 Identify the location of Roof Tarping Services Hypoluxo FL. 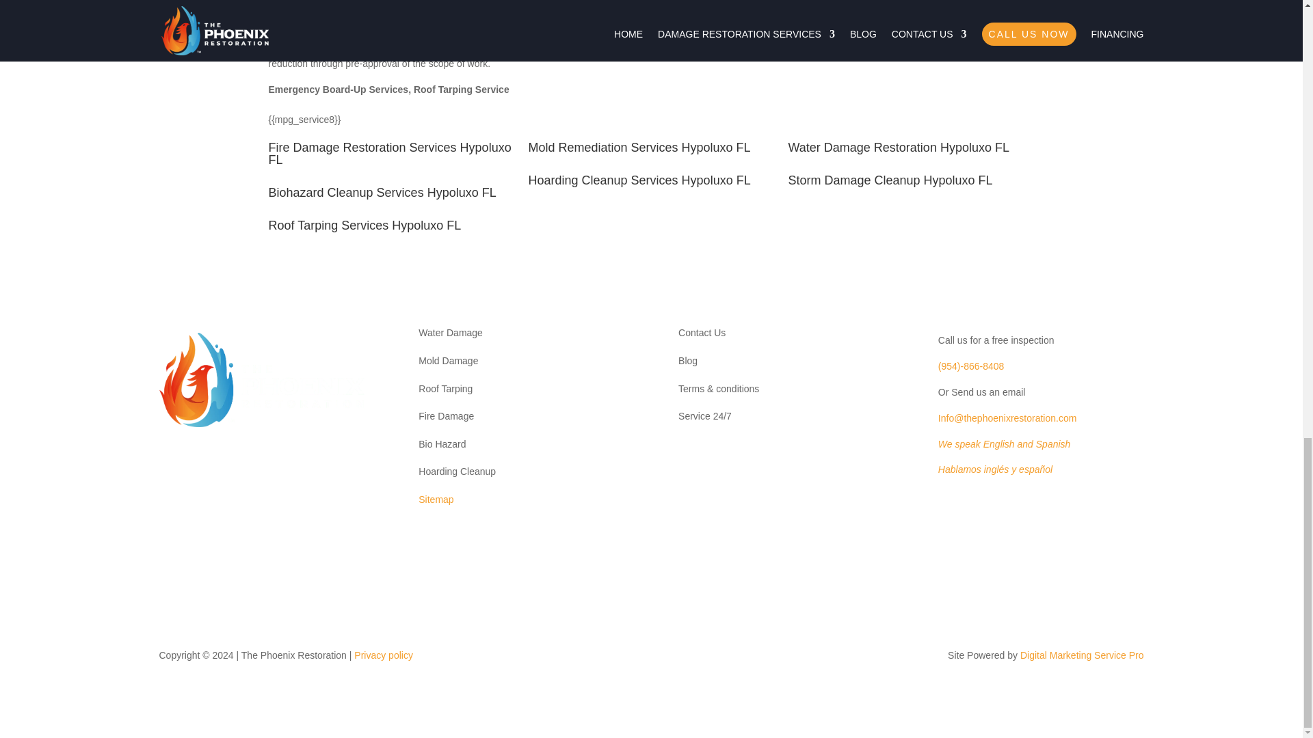
(364, 225).